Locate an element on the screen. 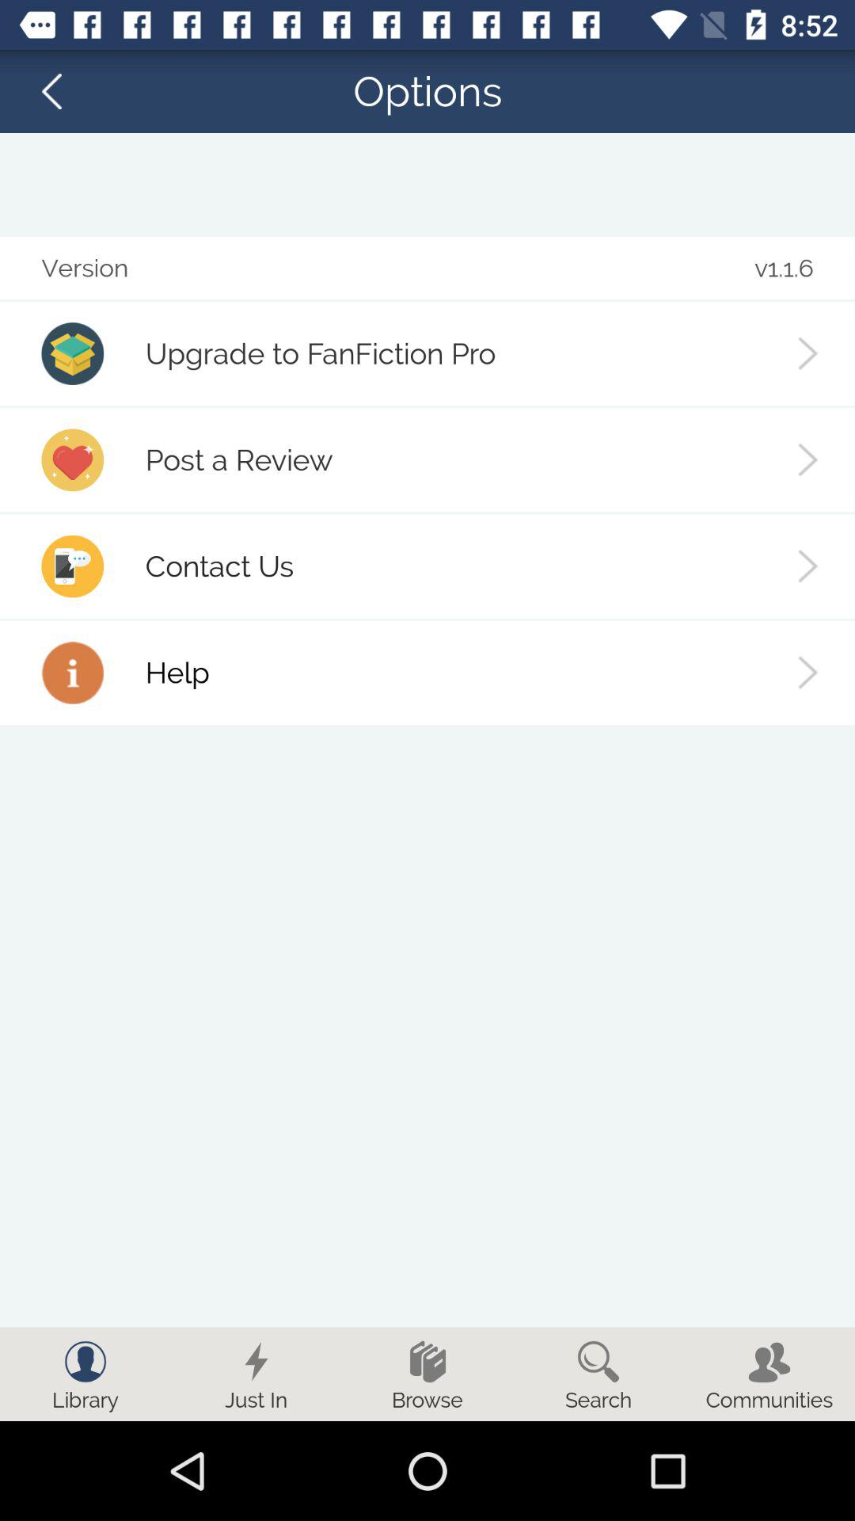 The image size is (855, 1521). click on icon on the left side of post a review is located at coordinates (72, 459).